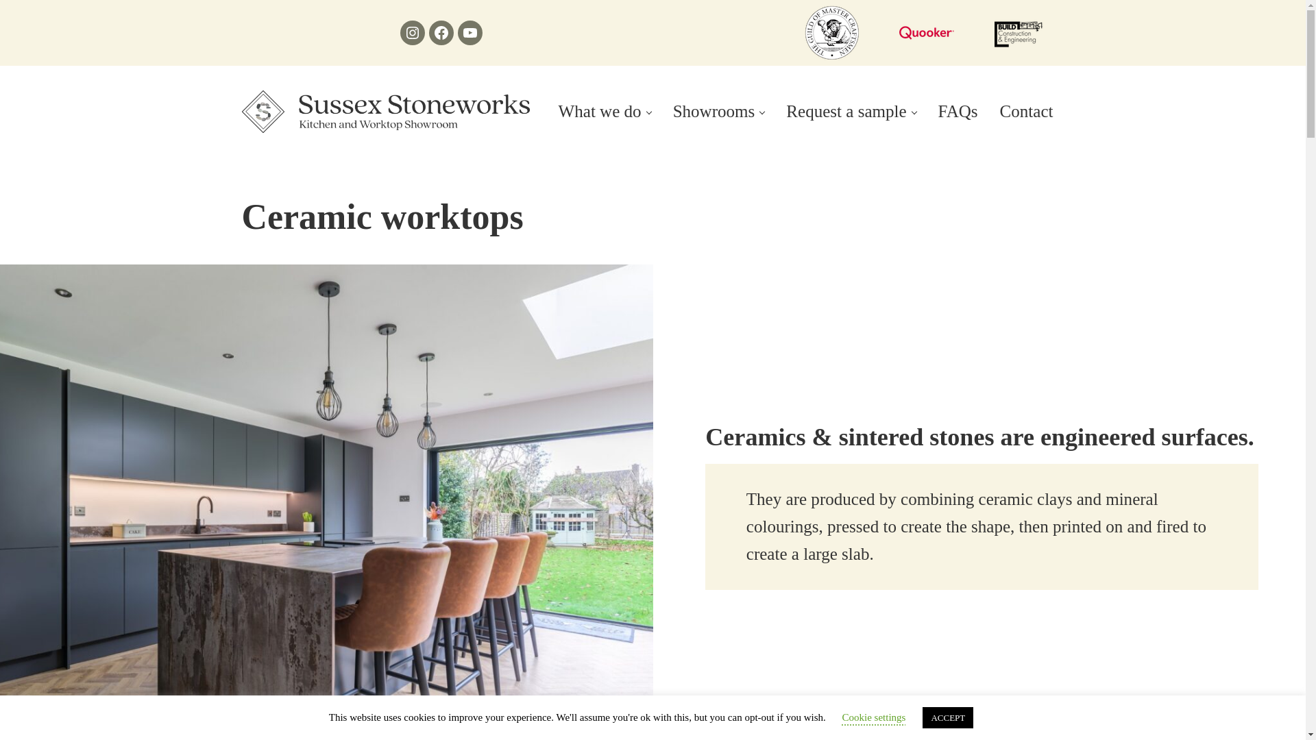  I want to click on FAQs, so click(958, 112).